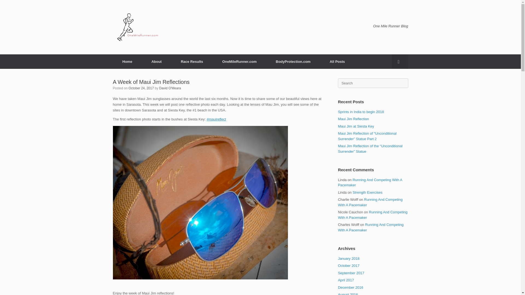  What do you see at coordinates (361, 111) in the screenshot?
I see `Sprints in India to begin 2018` at bounding box center [361, 111].